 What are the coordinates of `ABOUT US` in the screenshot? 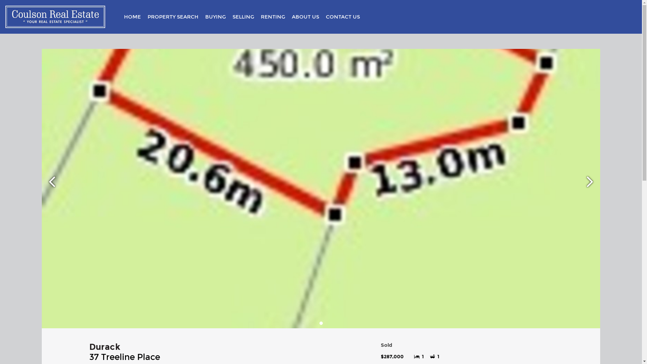 It's located at (305, 17).